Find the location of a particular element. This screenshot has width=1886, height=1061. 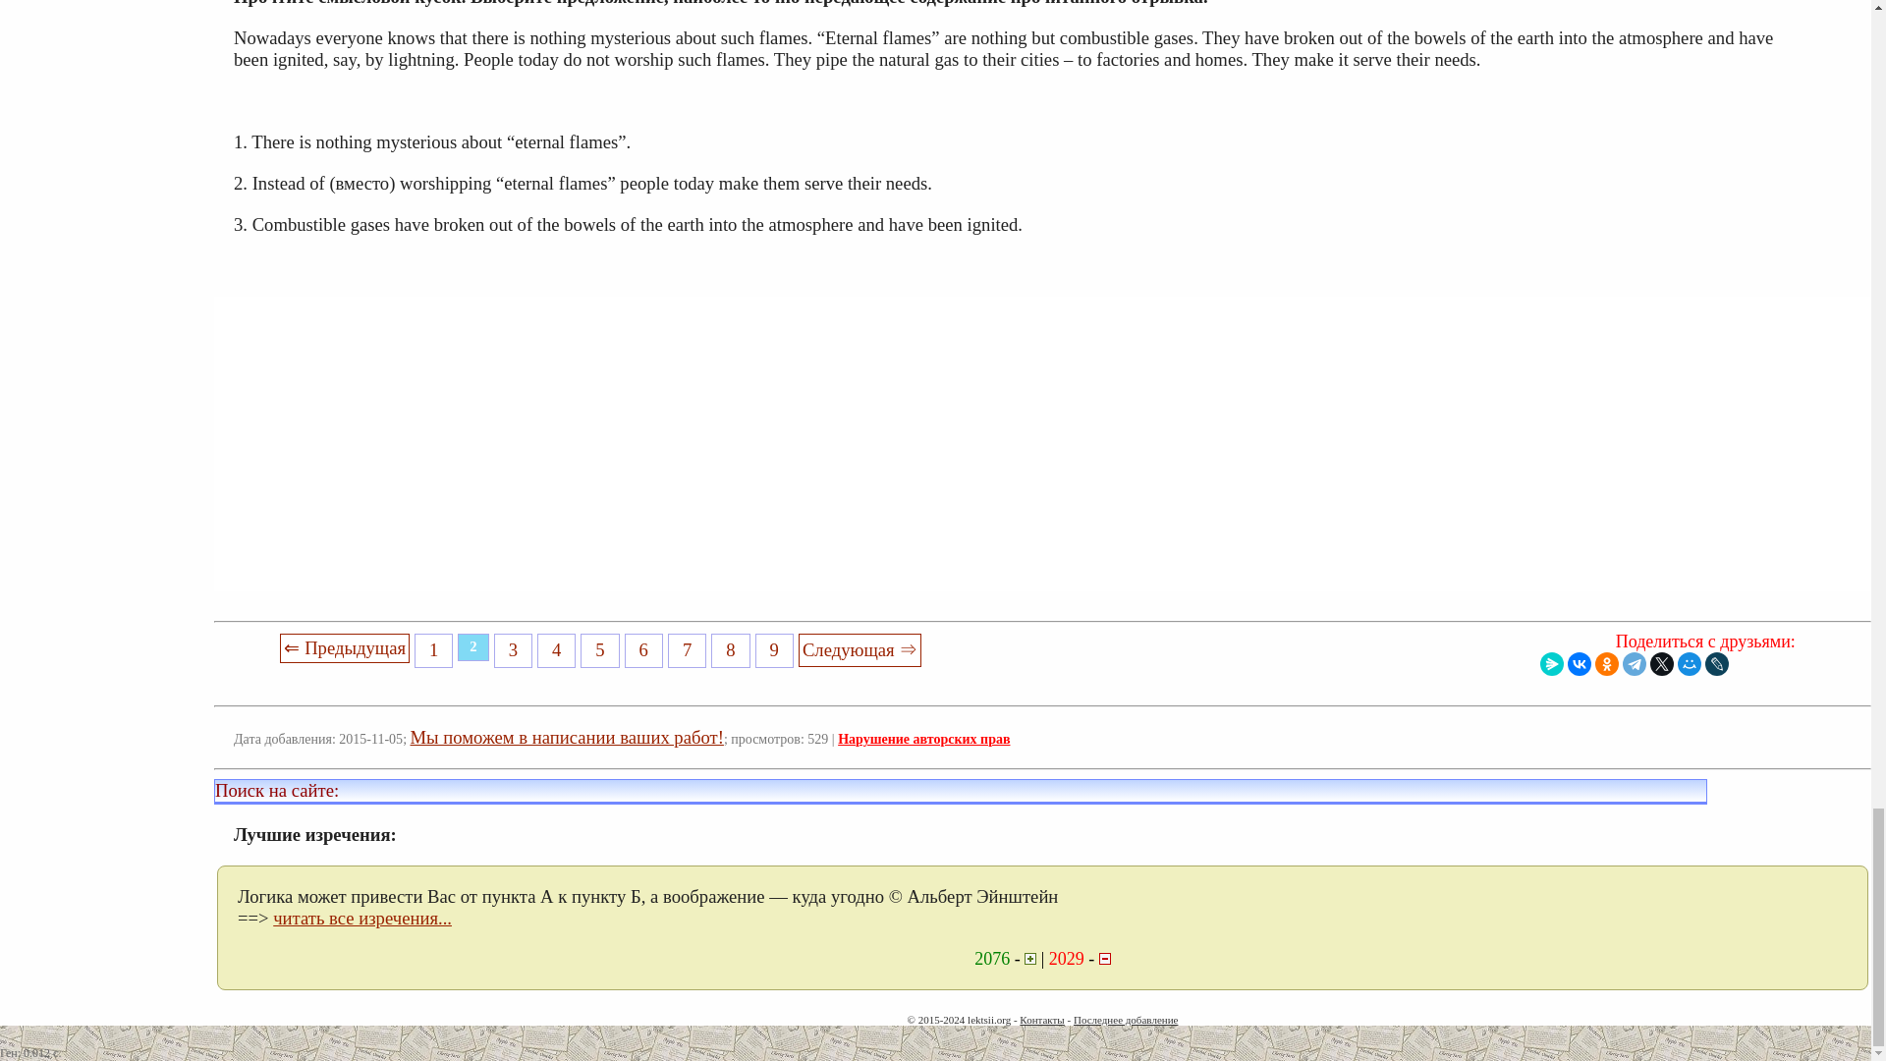

Twitter is located at coordinates (1662, 664).